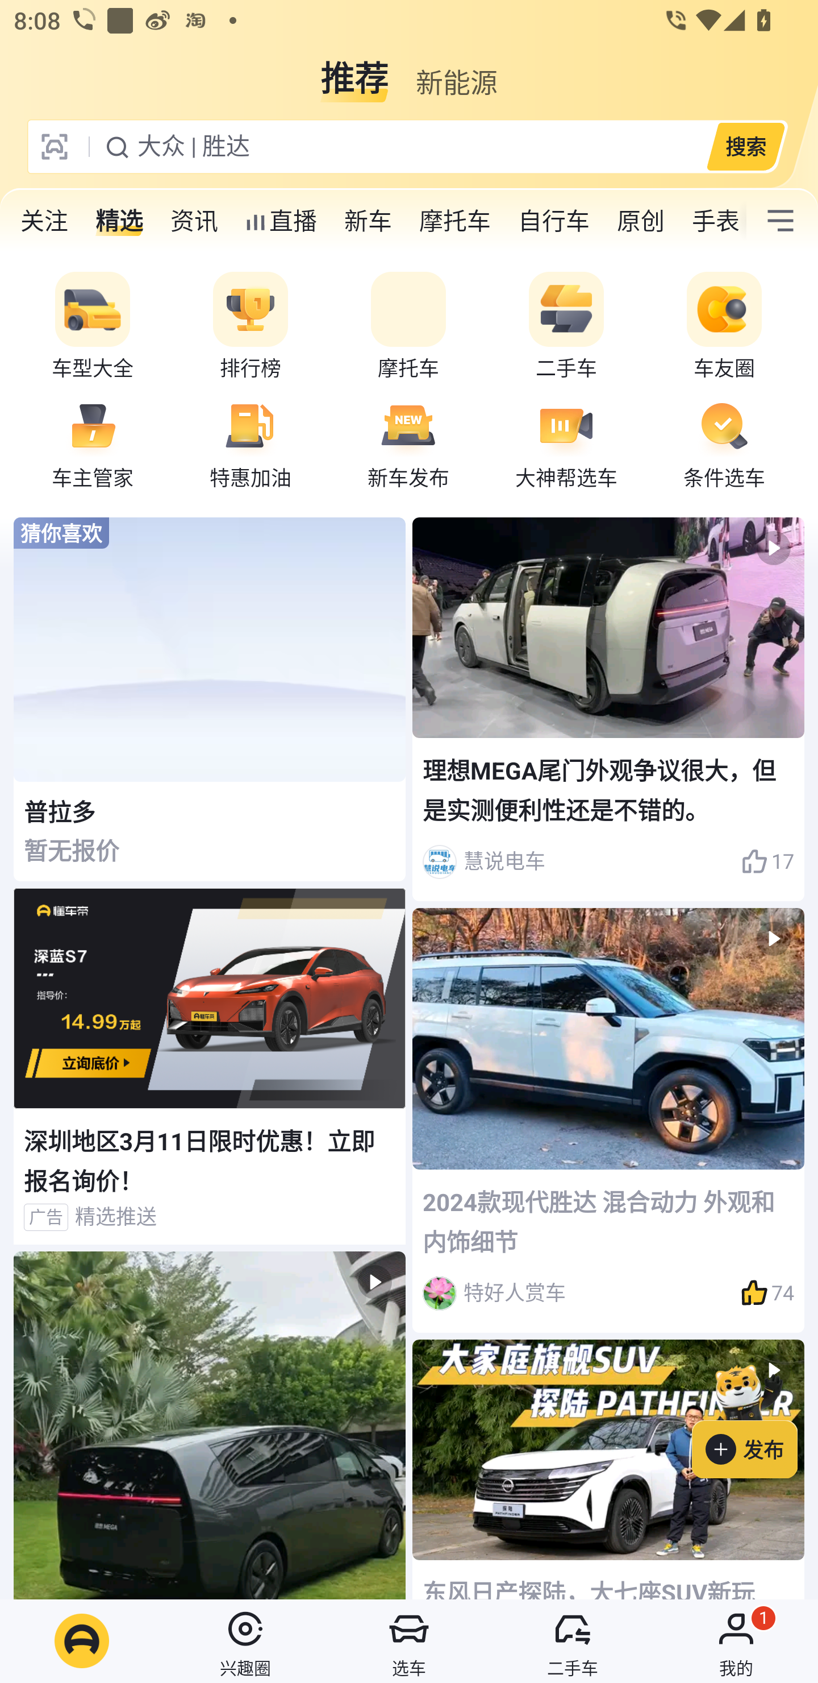  Describe the element at coordinates (408, 443) in the screenshot. I see `新车发布` at that location.